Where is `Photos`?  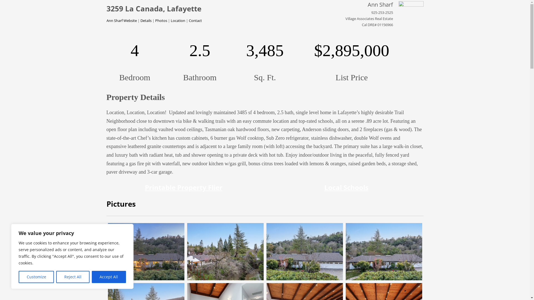
Photos is located at coordinates (161, 21).